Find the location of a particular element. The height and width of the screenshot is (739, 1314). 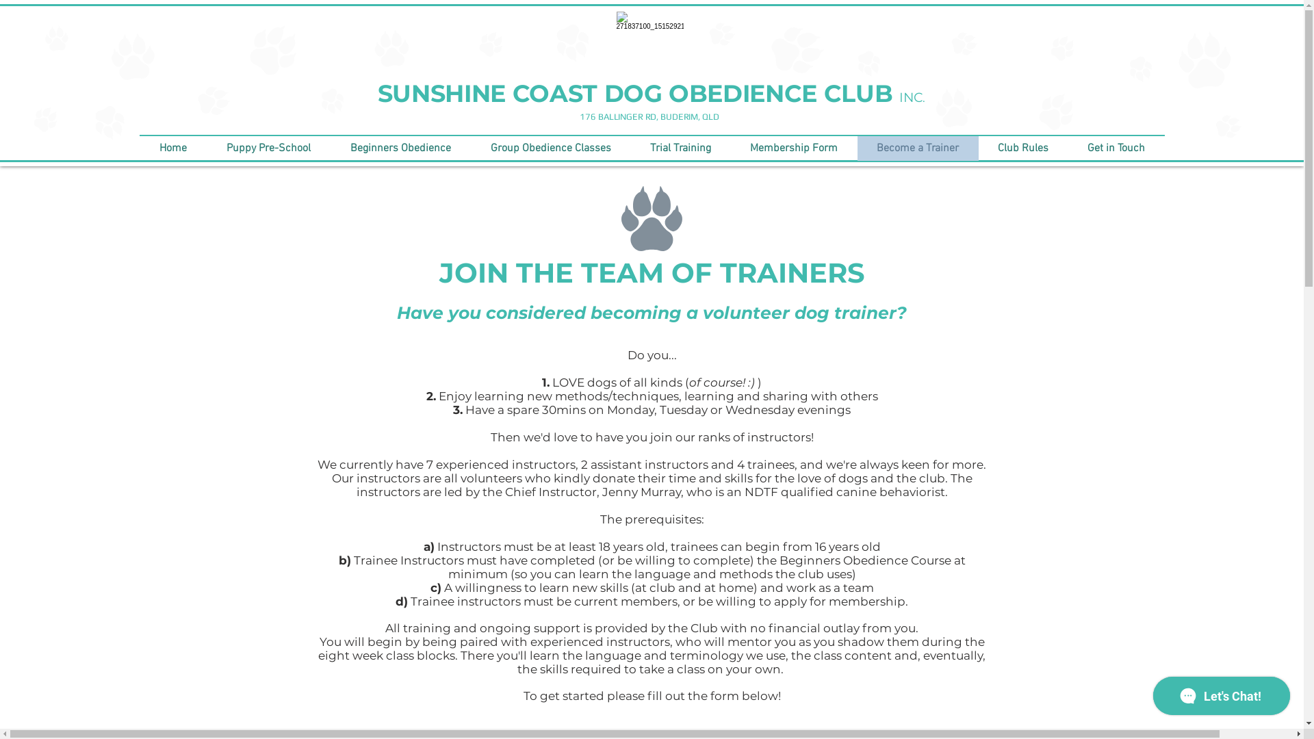

Home is located at coordinates (173, 148).